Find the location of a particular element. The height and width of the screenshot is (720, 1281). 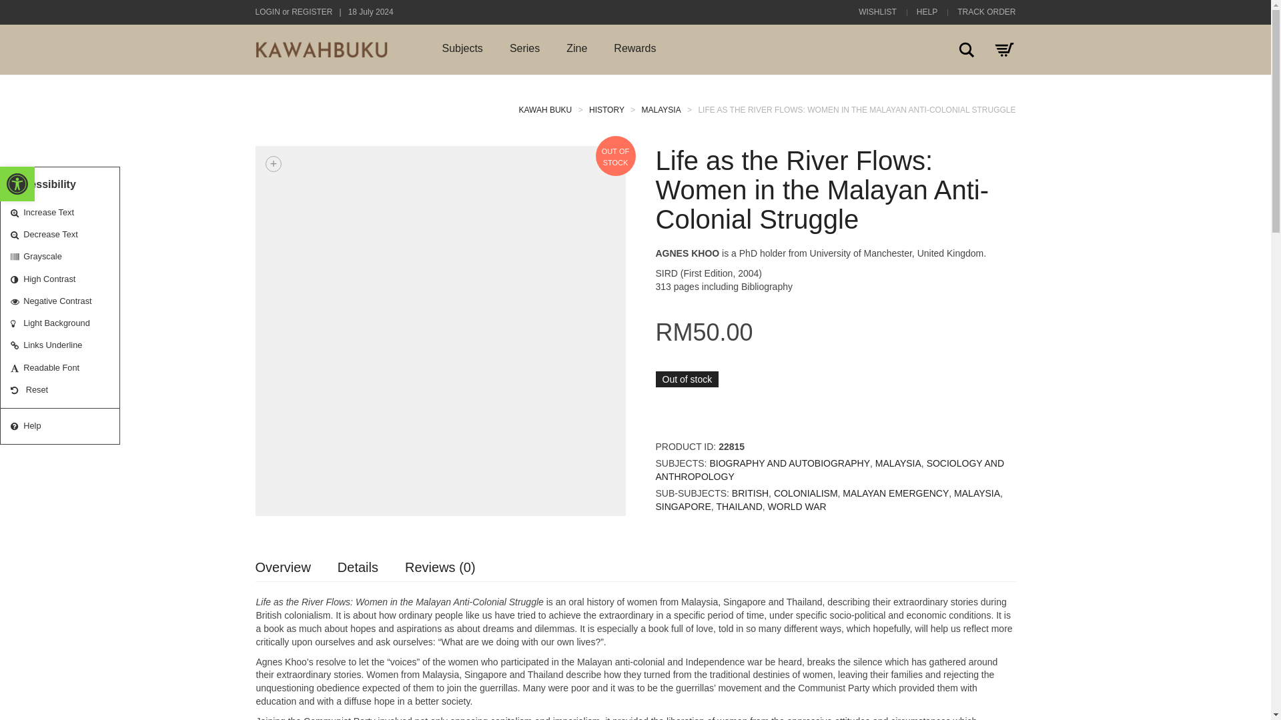

Reset is located at coordinates (16, 389).